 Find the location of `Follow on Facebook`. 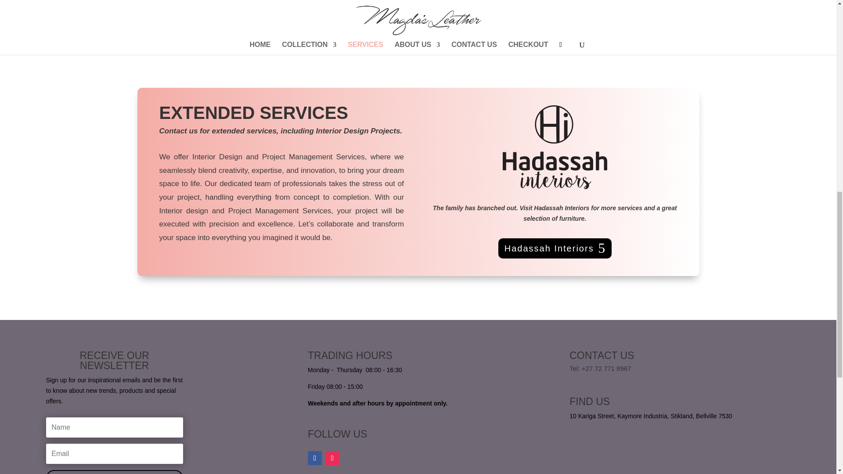

Follow on Facebook is located at coordinates (314, 458).